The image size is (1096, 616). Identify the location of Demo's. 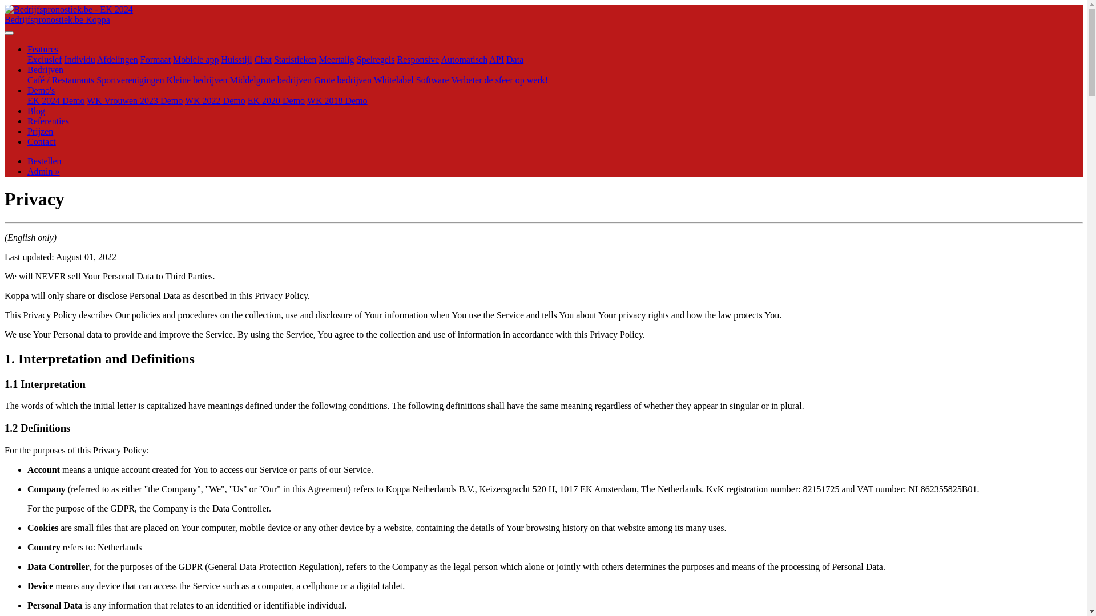
(41, 90).